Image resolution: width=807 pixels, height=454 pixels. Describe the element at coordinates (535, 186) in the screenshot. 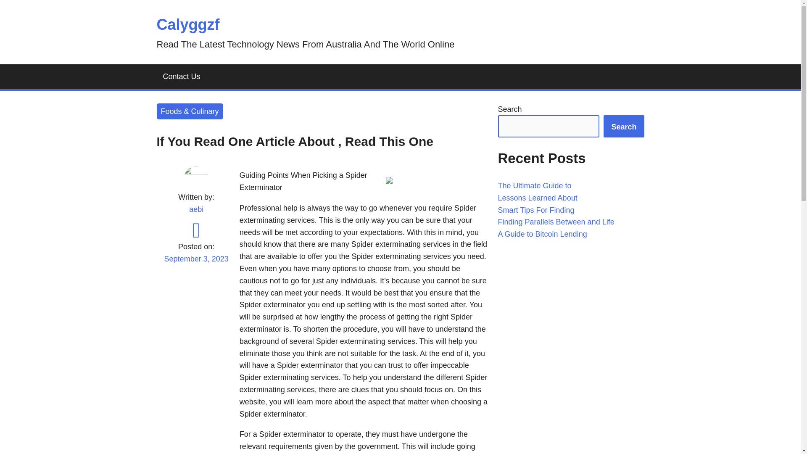

I see `The Ultimate Guide to` at that location.